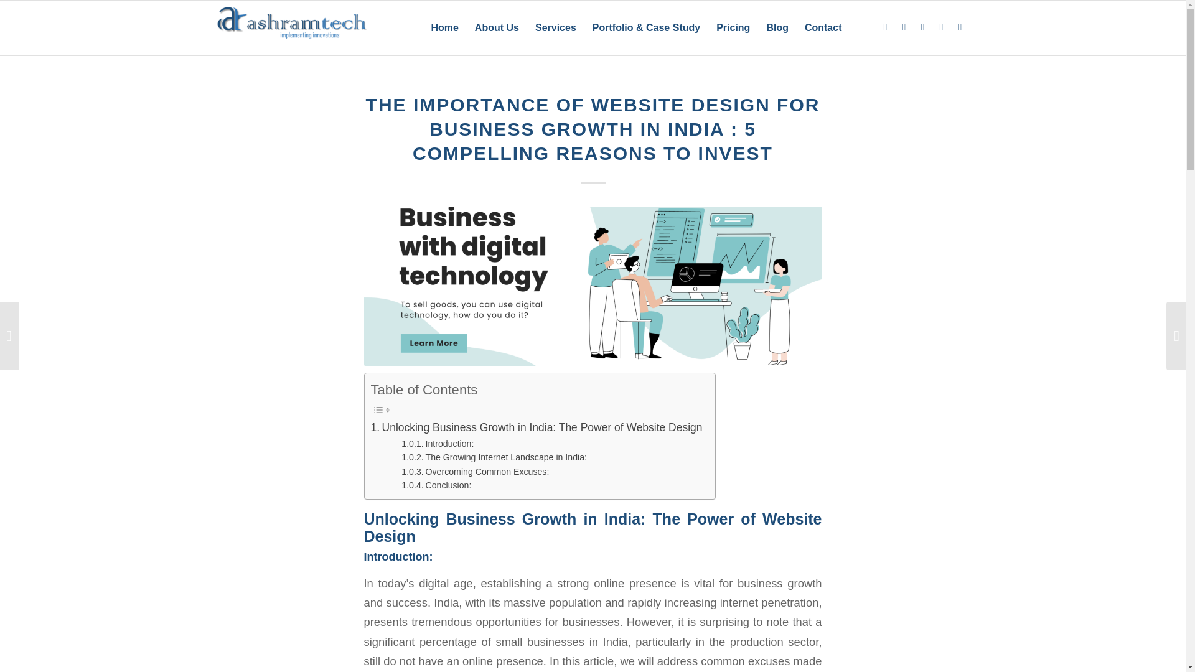  I want to click on Pricing, so click(733, 27).